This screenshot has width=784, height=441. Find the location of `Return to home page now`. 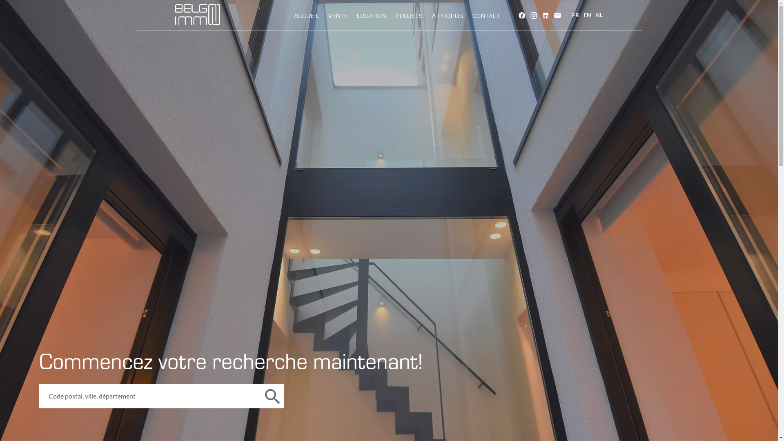

Return to home page now is located at coordinates (389, 278).